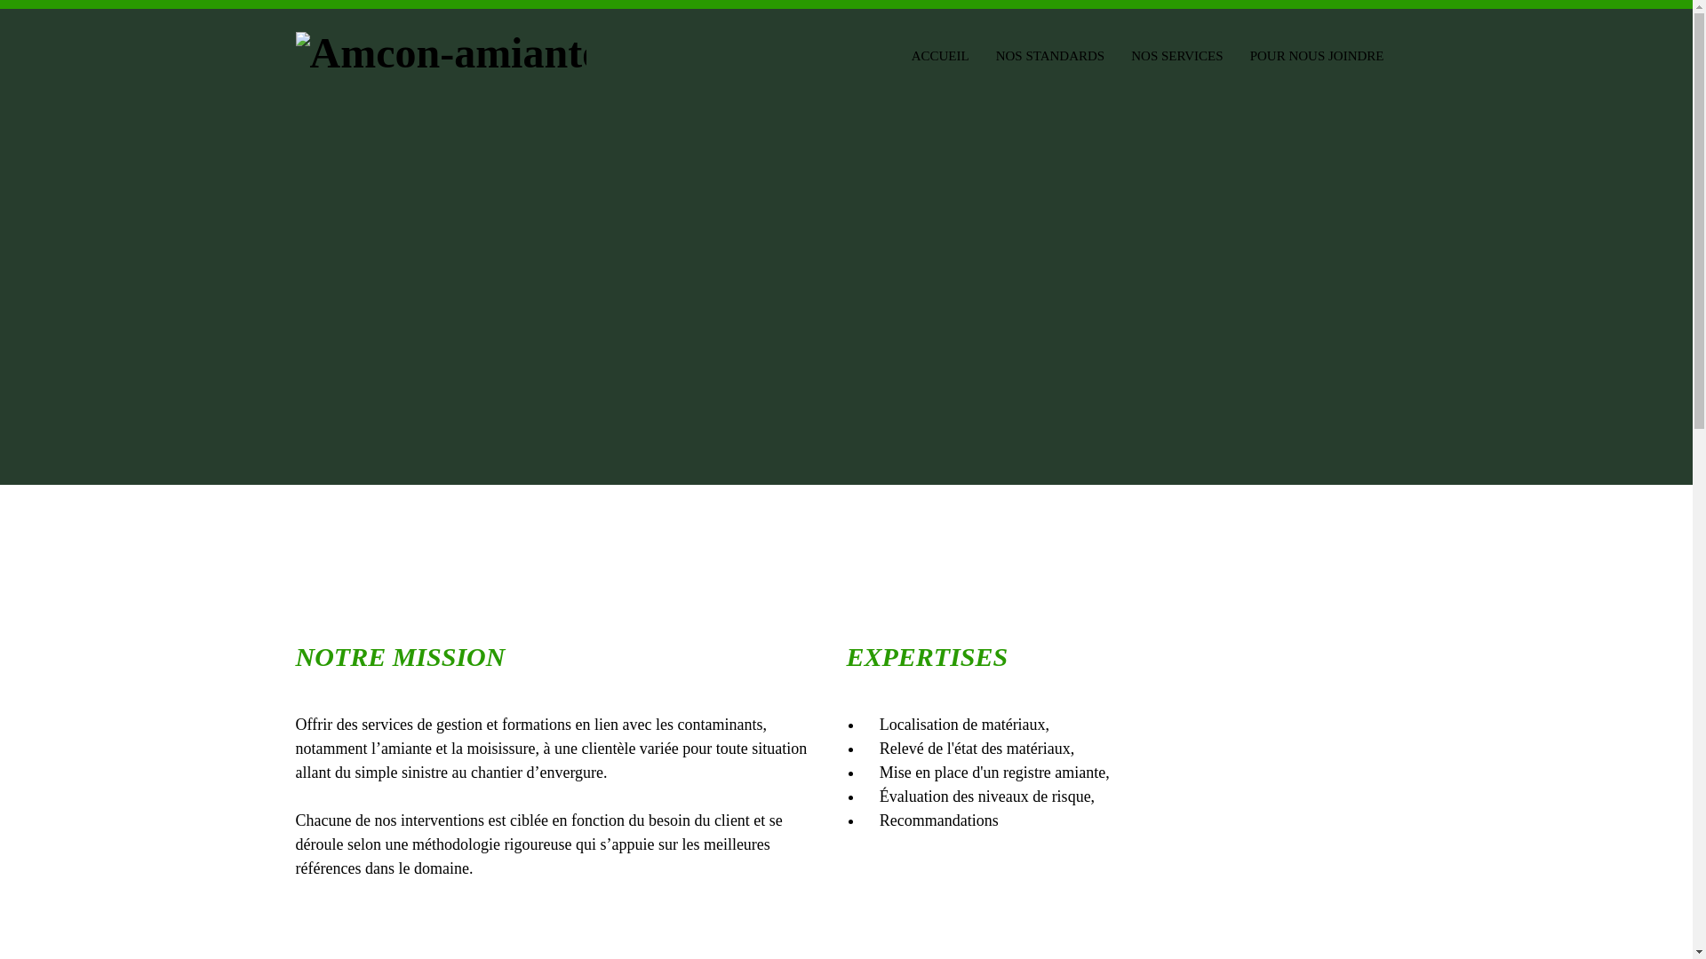 This screenshot has width=1706, height=959. Describe the element at coordinates (1050, 53) in the screenshot. I see `NOS STANDARDS` at that location.